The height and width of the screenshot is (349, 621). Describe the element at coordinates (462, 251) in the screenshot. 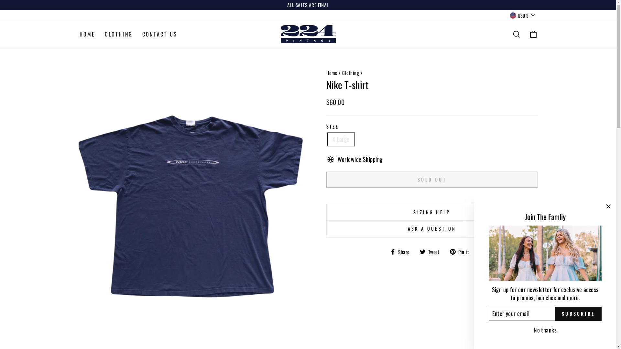

I see `Pin it
Pin on Pinterest` at that location.